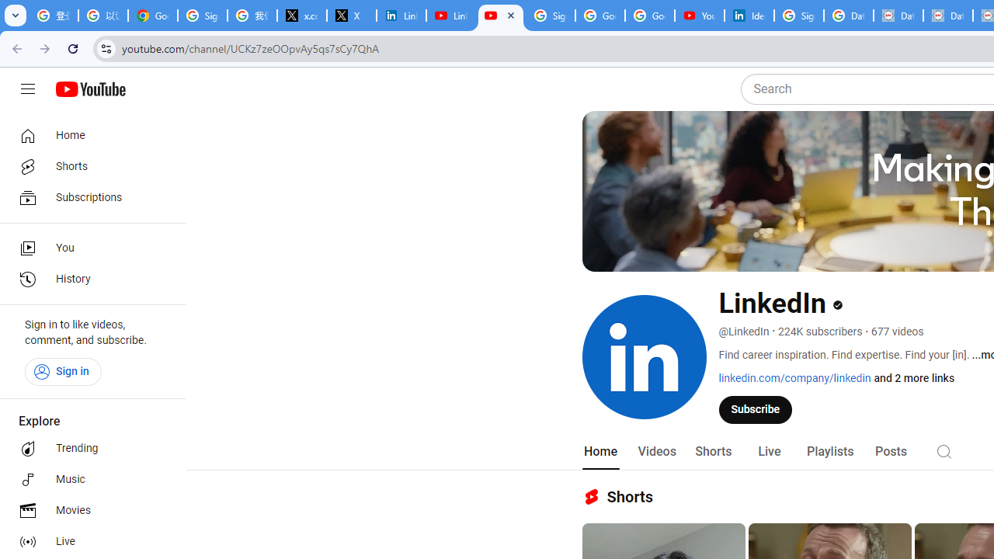 This screenshot has width=994, height=559. I want to click on and 2 more links, so click(915, 378).